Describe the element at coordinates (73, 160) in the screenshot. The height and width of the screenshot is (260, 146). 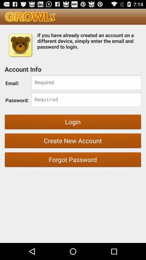
I see `swipe to forgot password item` at that location.